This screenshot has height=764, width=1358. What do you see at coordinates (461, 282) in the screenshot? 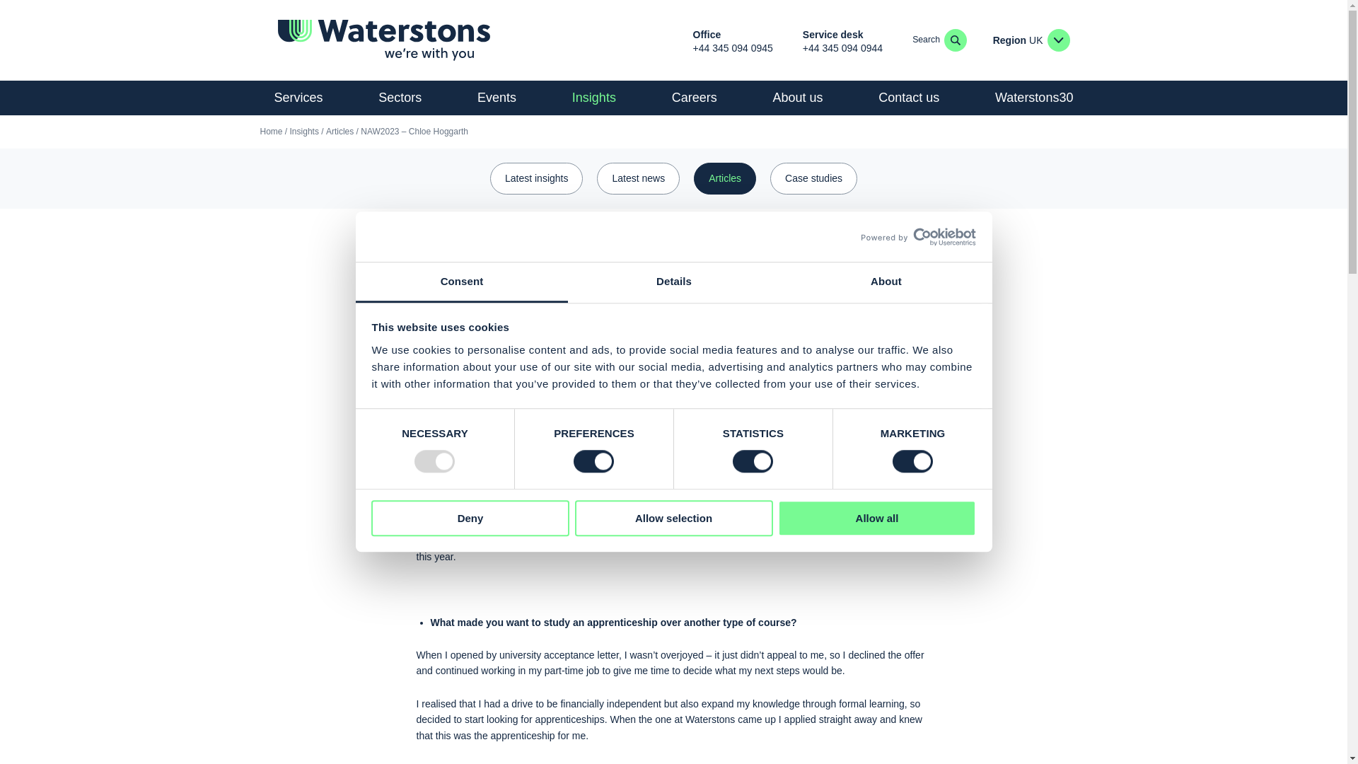
I see `Consent` at bounding box center [461, 282].